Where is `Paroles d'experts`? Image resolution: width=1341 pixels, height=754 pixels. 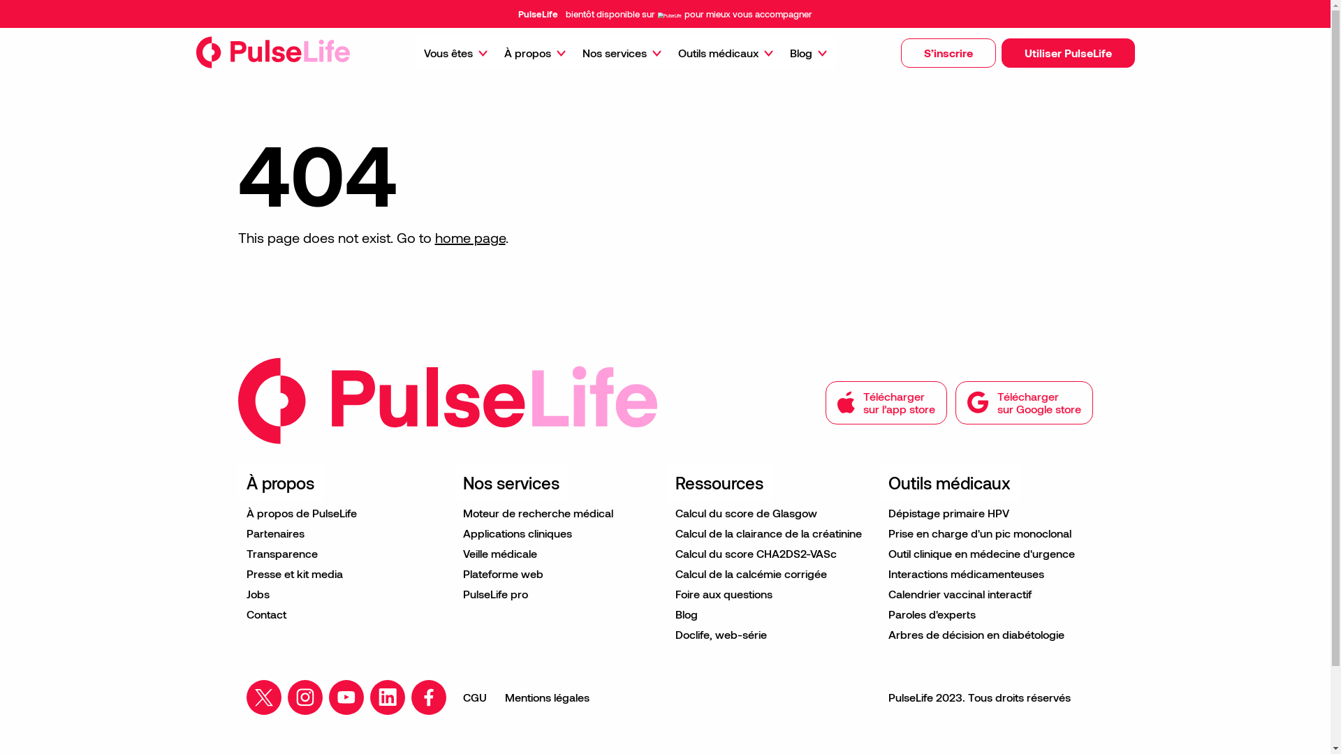 Paroles d'experts is located at coordinates (986, 614).